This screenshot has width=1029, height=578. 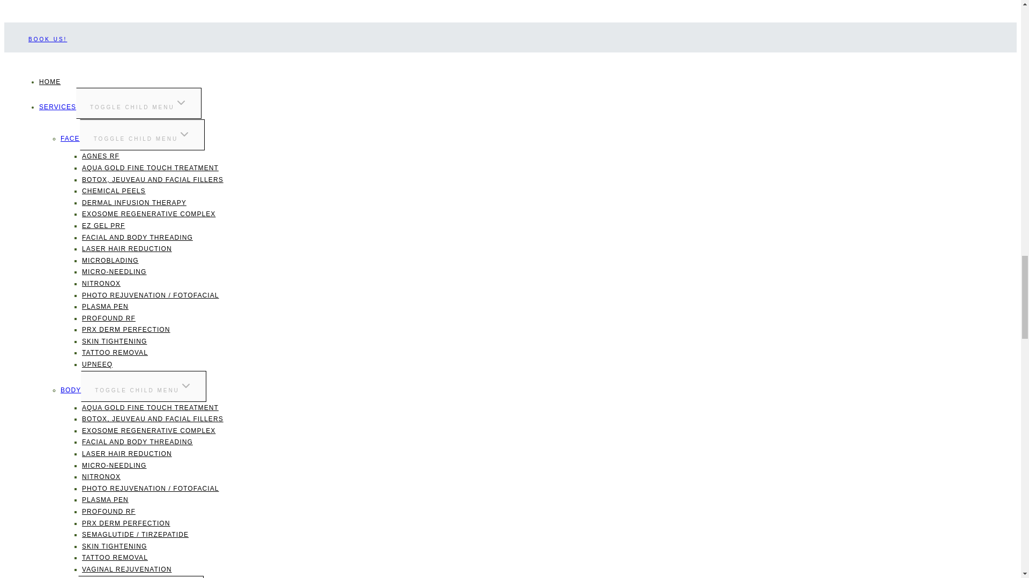 I want to click on EXPAND, so click(x=181, y=103).